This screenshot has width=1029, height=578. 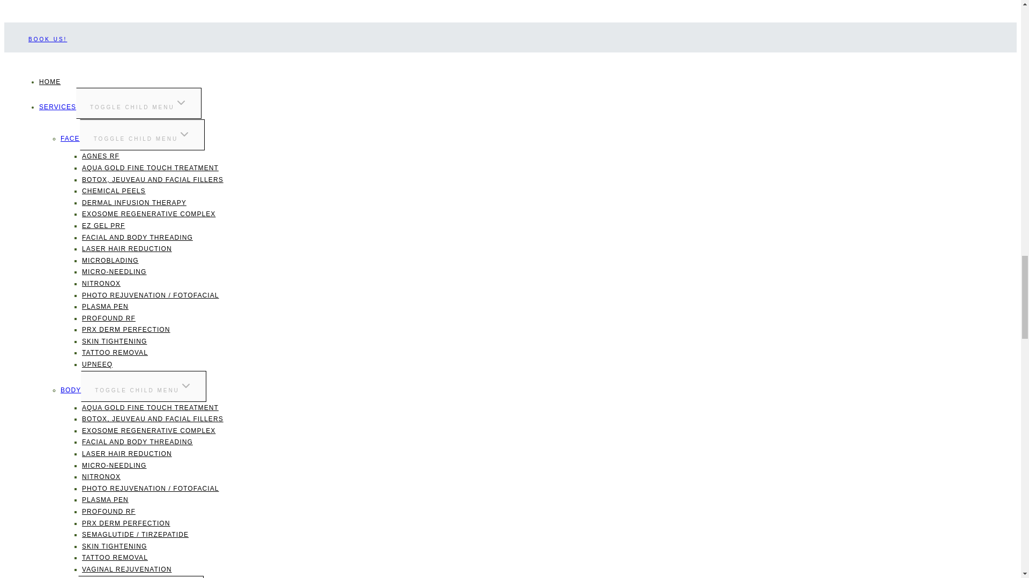 I want to click on EXPAND, so click(x=181, y=103).